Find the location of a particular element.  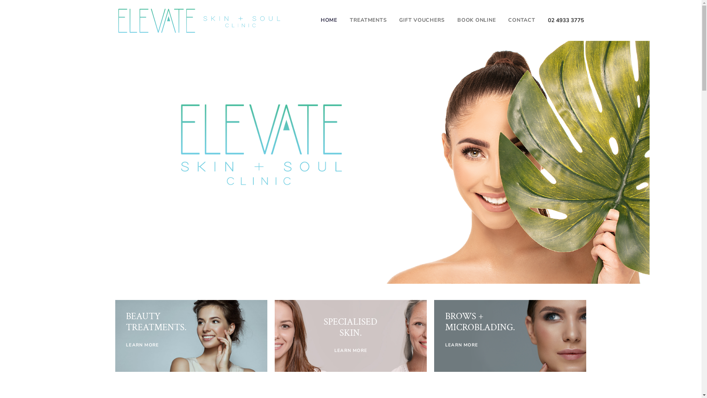

LEARN MORE is located at coordinates (142, 345).